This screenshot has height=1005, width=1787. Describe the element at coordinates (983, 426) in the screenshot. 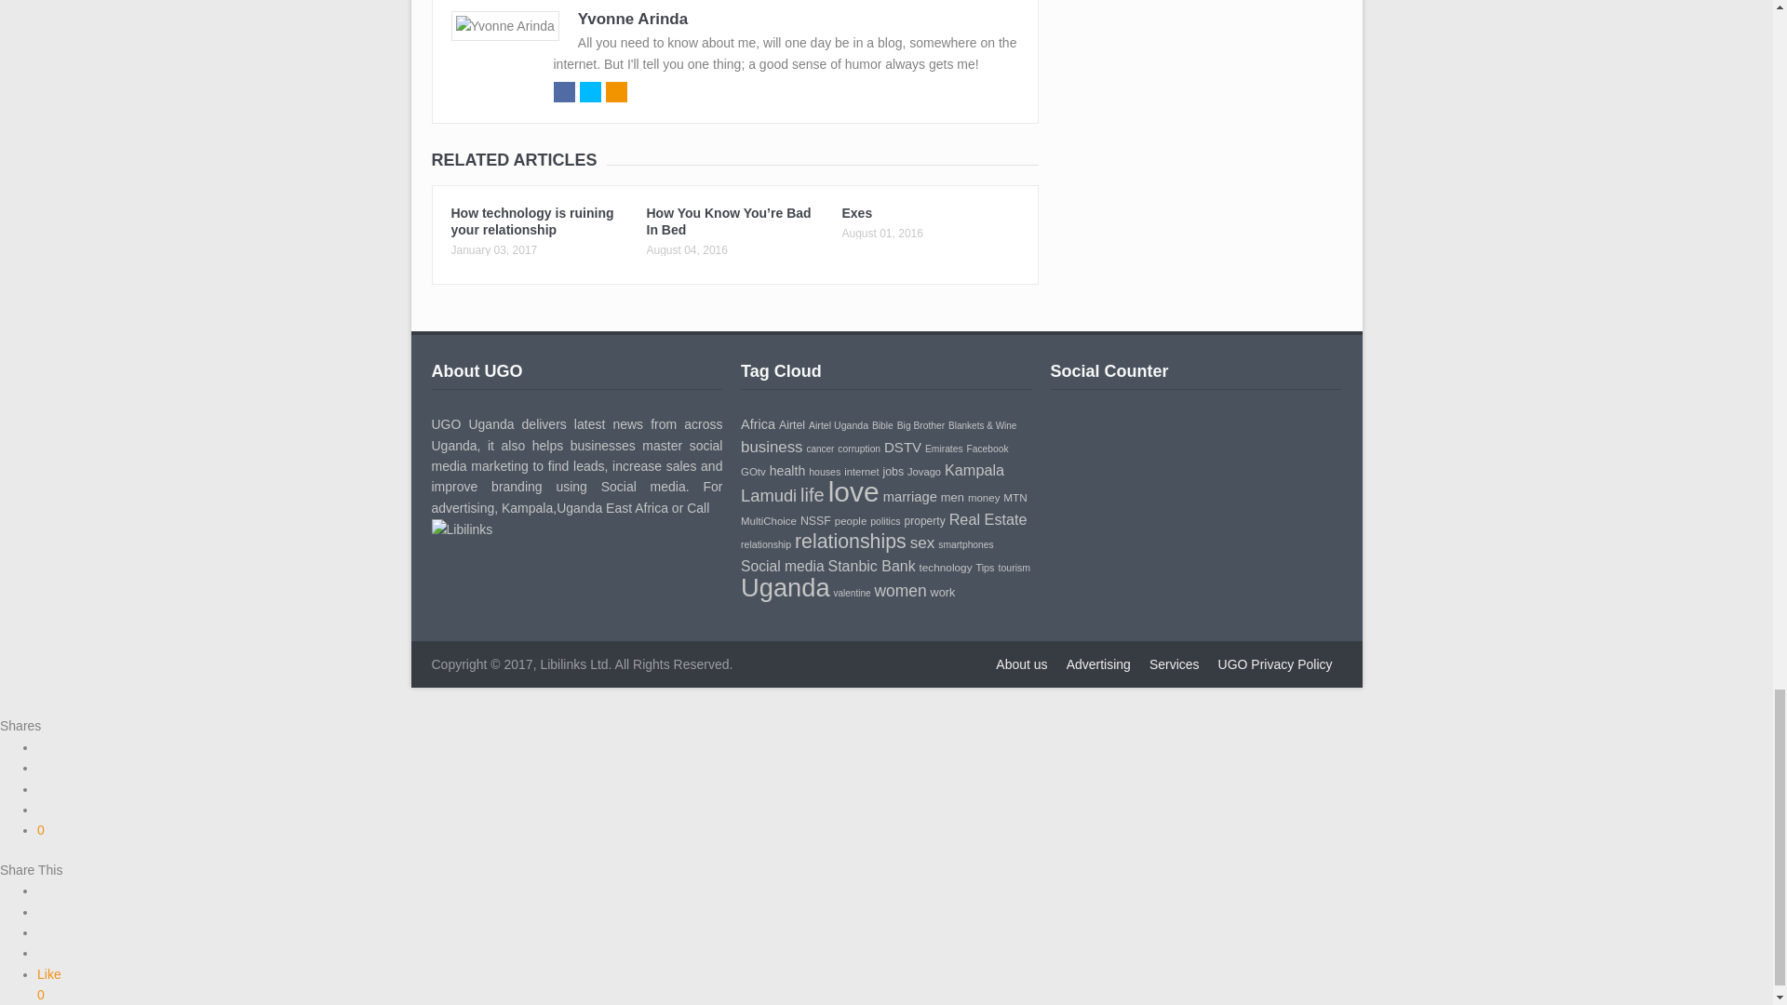

I see `9 topics` at that location.